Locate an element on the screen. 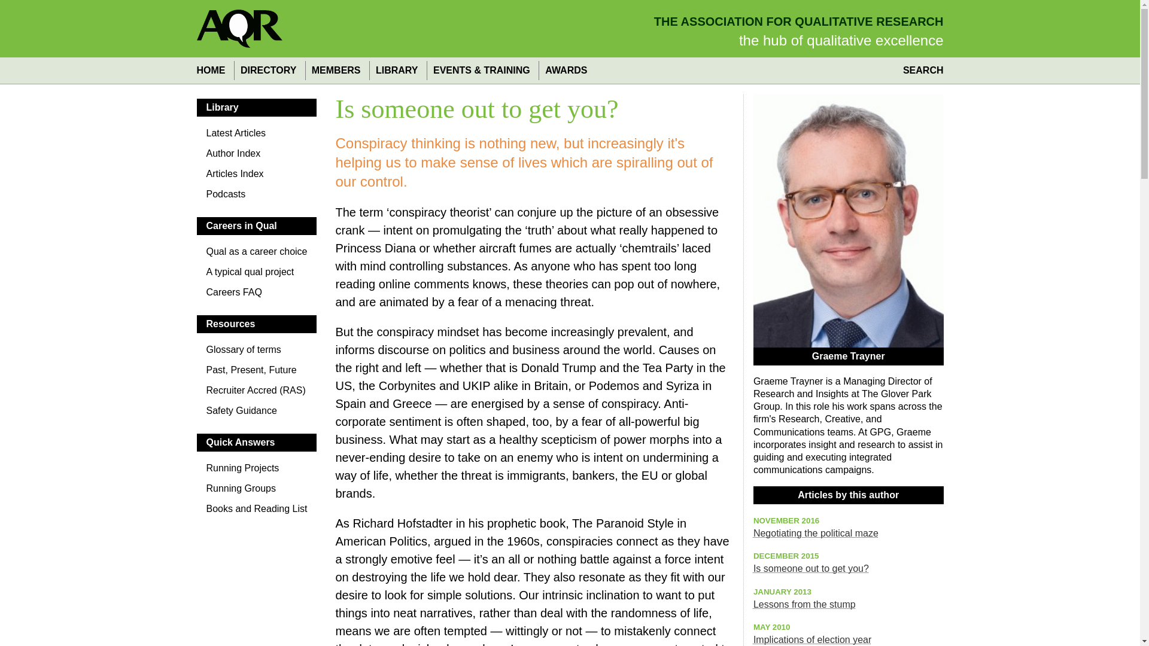 The height and width of the screenshot is (646, 1149). A typical qual project is located at coordinates (256, 275).